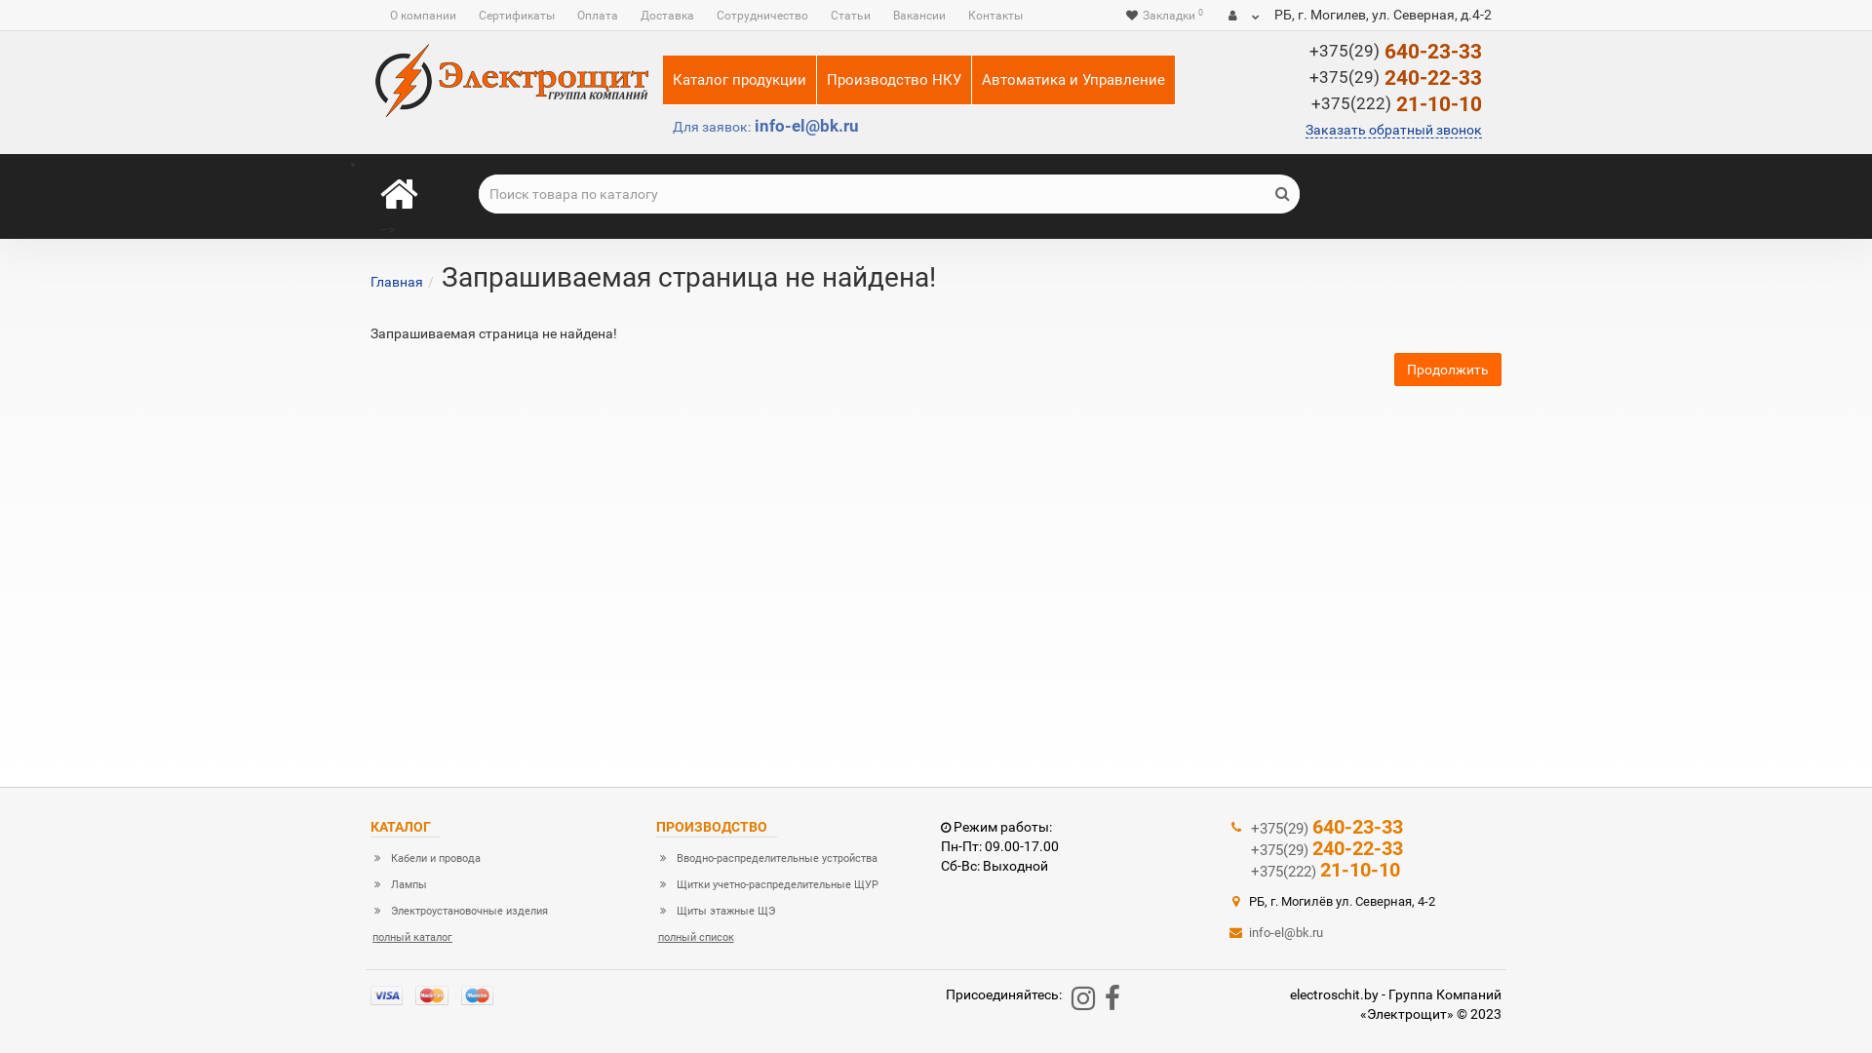 The width and height of the screenshot is (1872, 1053). Describe the element at coordinates (1396, 52) in the screenshot. I see `+375(29) 640-23-33` at that location.